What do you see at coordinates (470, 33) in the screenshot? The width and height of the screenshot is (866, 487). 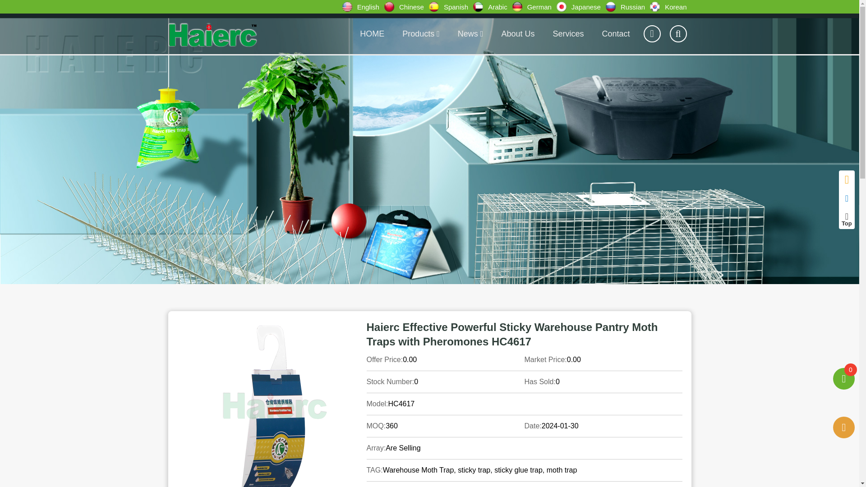 I see `News` at bounding box center [470, 33].